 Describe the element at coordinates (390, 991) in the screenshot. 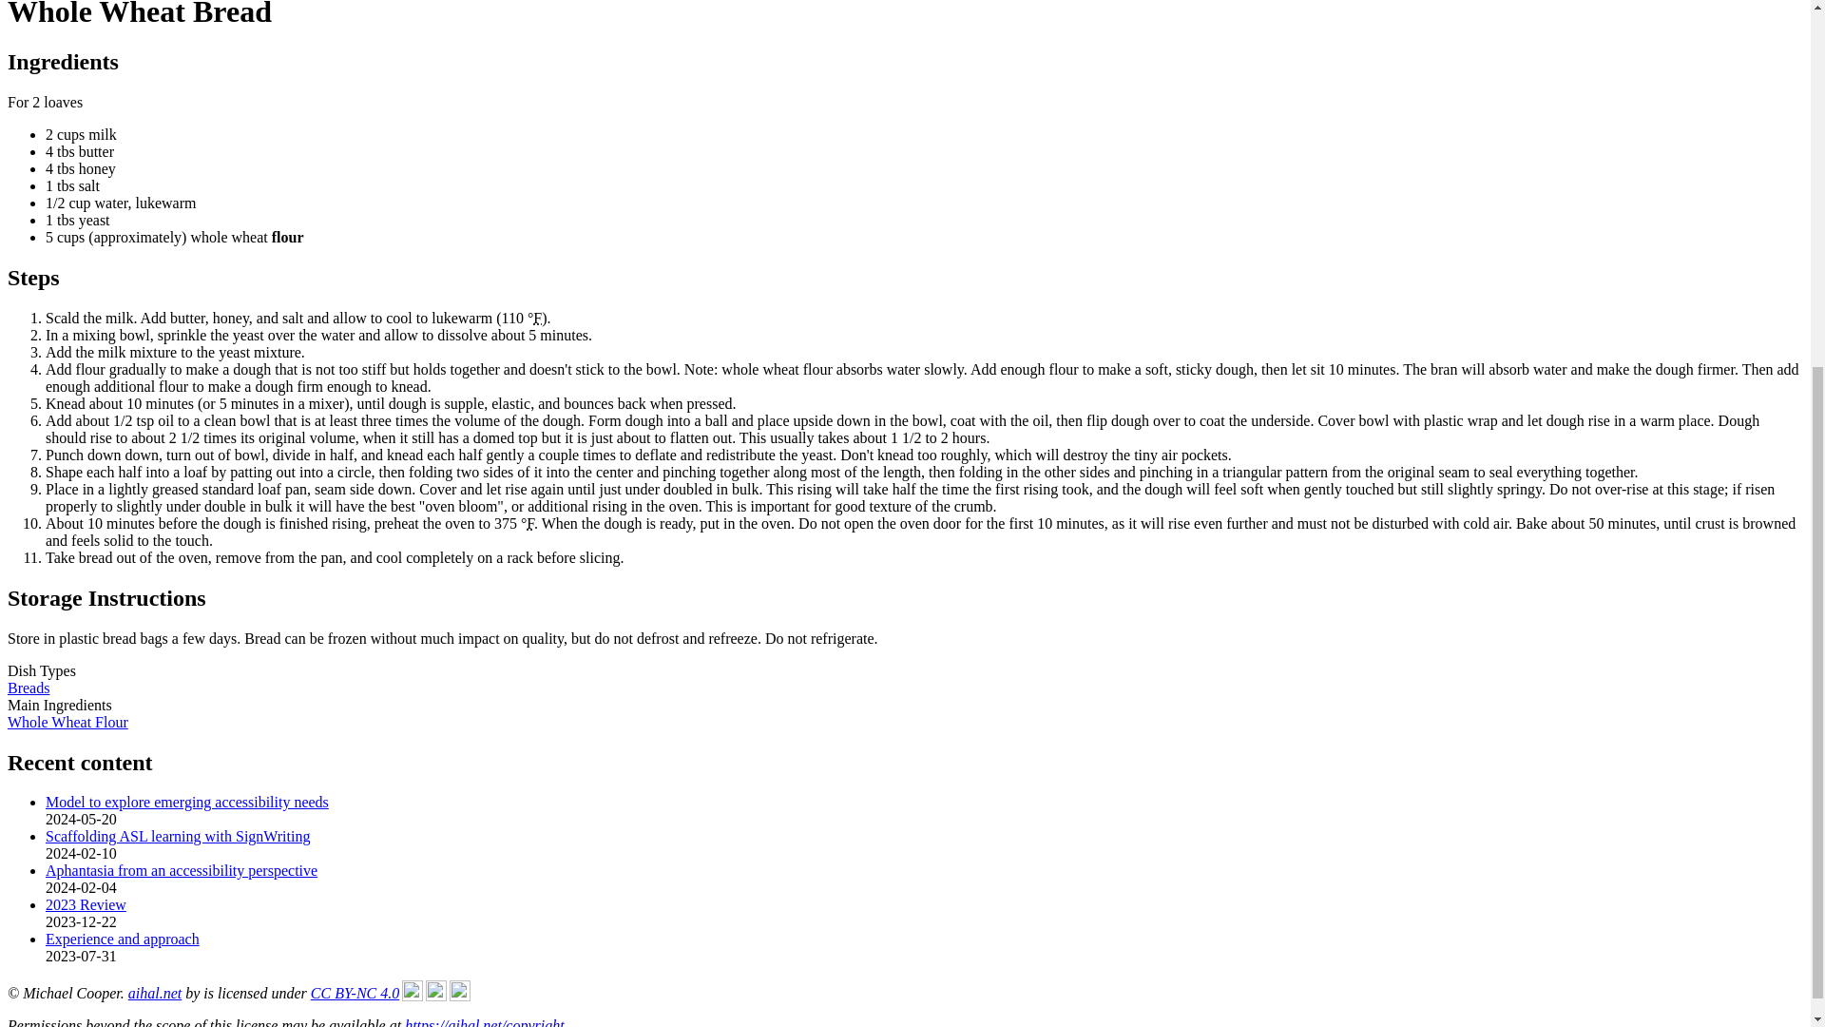

I see `CC BY-NC 4.0` at that location.